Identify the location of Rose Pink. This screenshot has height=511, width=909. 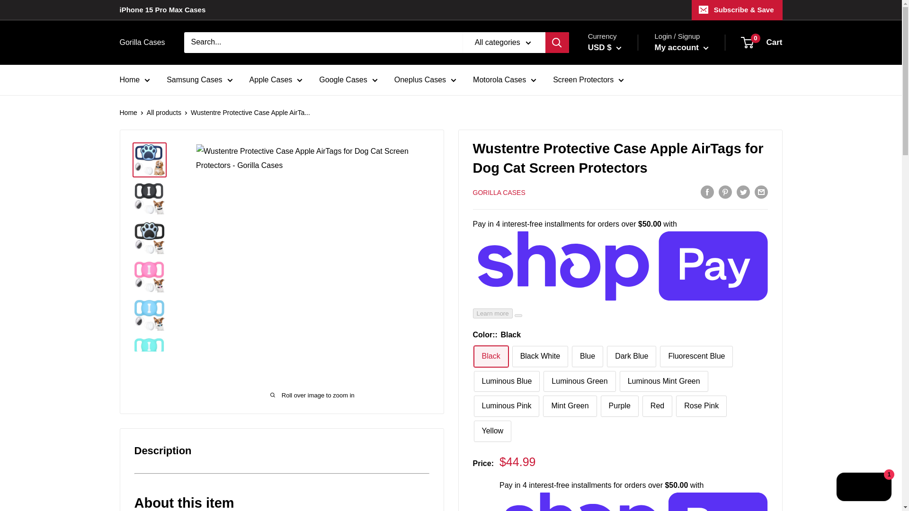
(701, 406).